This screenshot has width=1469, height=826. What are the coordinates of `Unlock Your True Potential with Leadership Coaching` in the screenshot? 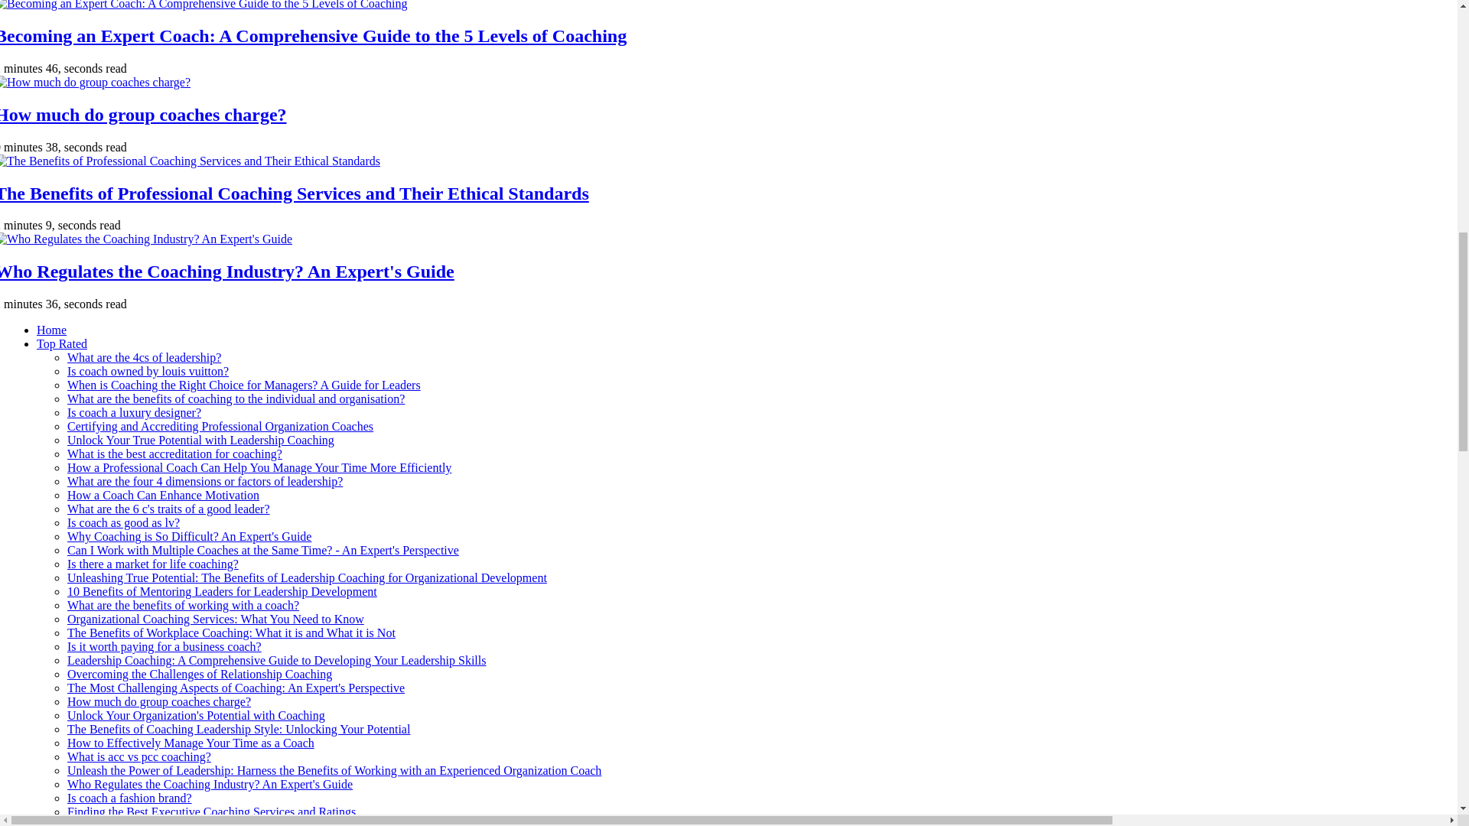 It's located at (200, 441).